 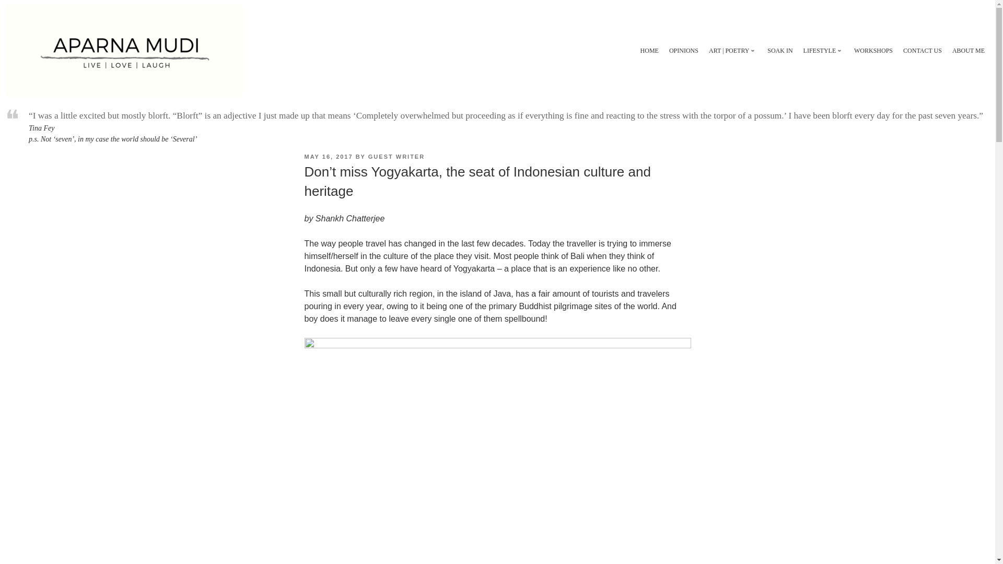 I want to click on WORKSHOPS, so click(x=873, y=51).